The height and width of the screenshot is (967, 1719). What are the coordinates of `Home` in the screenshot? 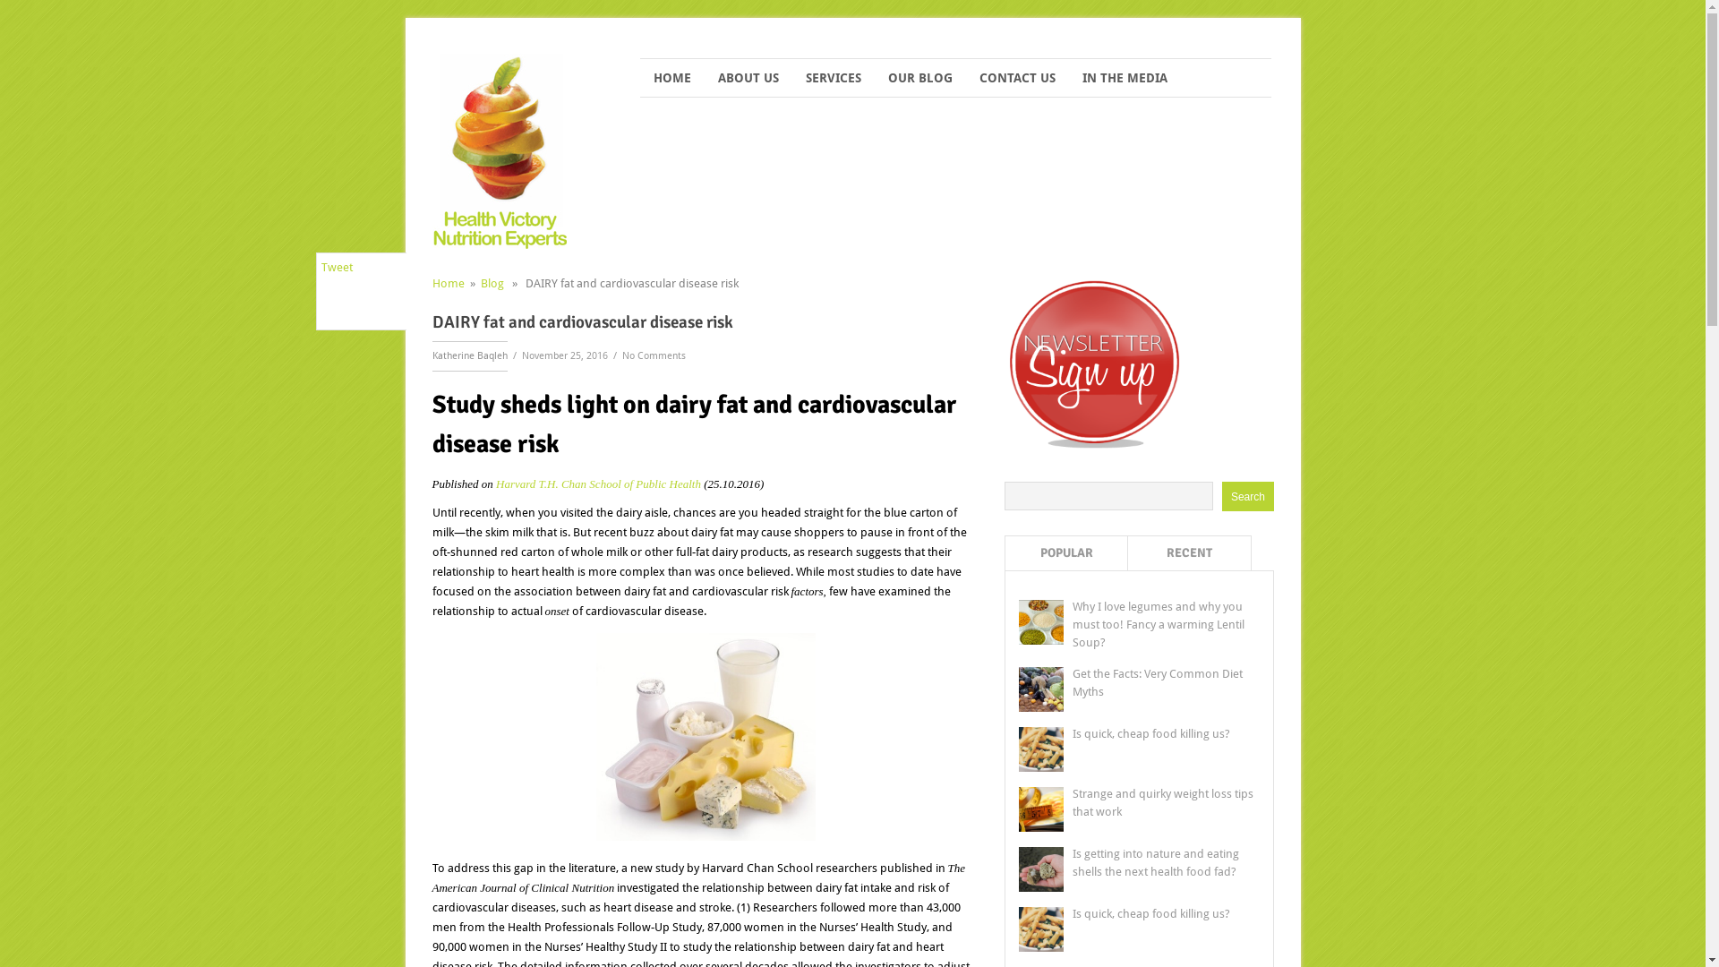 It's located at (448, 283).